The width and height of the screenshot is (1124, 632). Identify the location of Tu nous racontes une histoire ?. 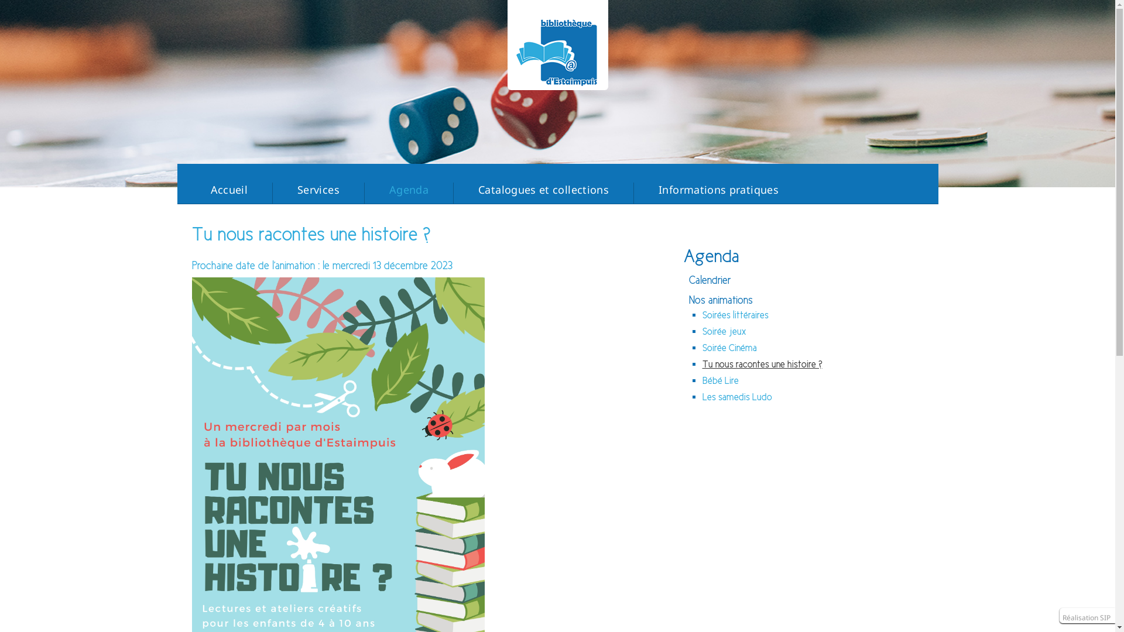
(762, 364).